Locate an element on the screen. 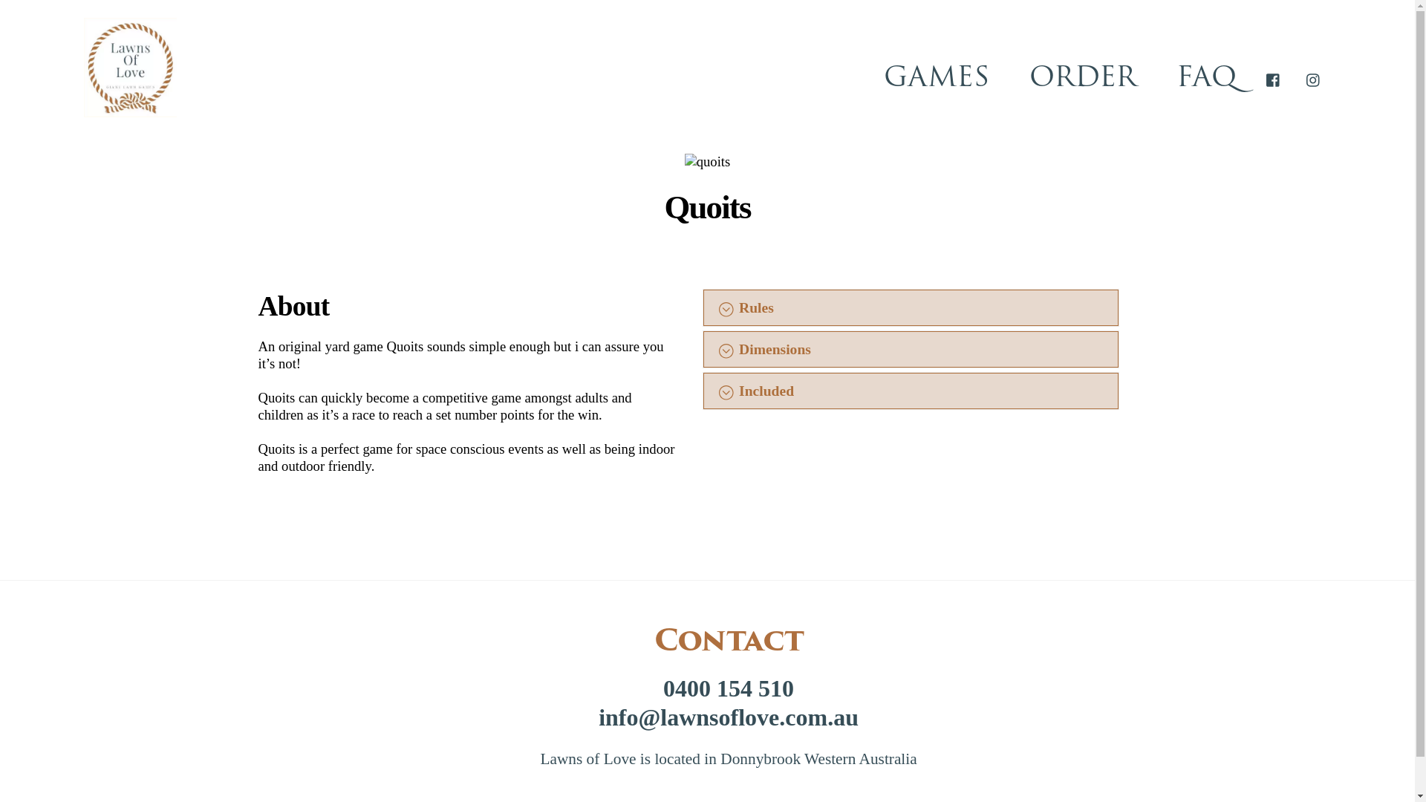 This screenshot has width=1426, height=802. GAMES is located at coordinates (936, 77).